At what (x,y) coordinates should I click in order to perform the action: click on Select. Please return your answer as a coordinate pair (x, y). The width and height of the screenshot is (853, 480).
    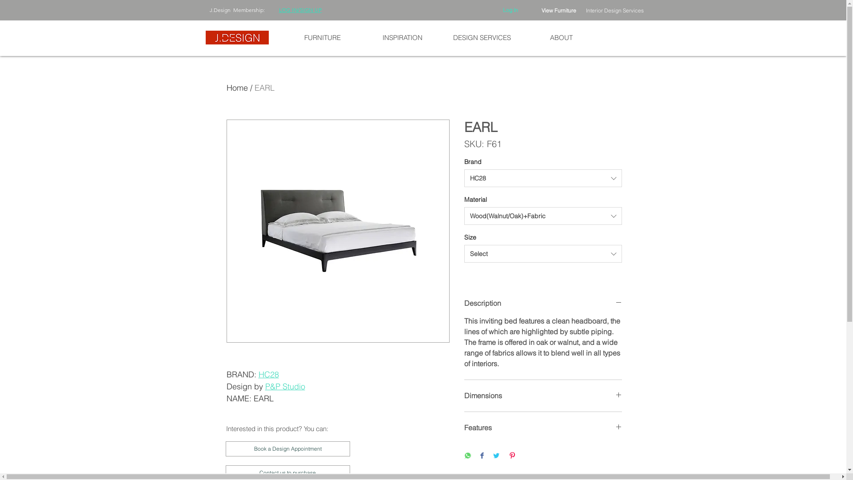
    Looking at the image, I should click on (543, 254).